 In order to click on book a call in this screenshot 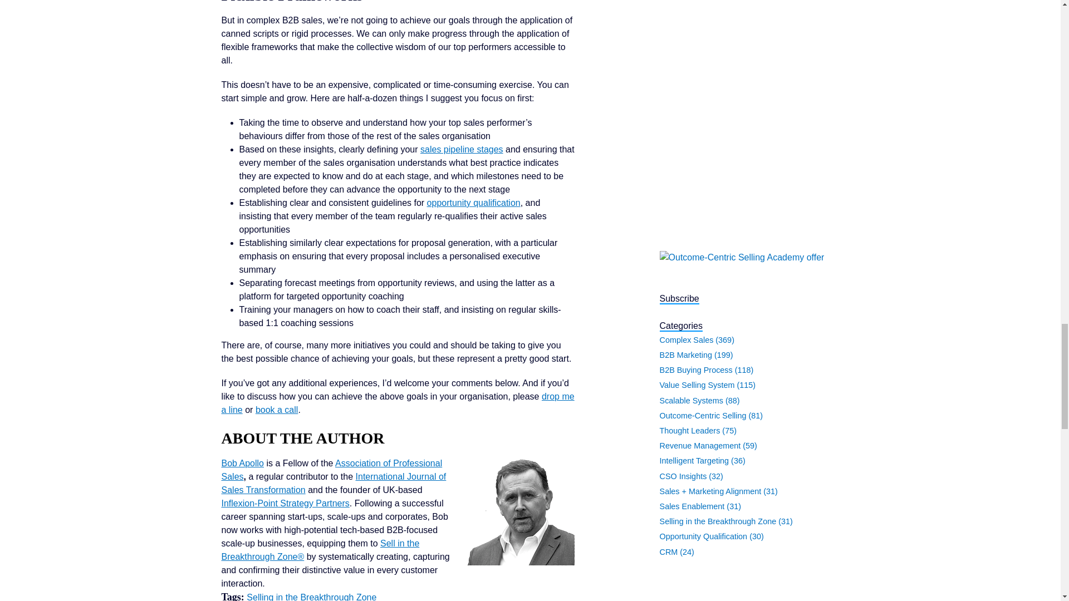, I will do `click(276, 410)`.